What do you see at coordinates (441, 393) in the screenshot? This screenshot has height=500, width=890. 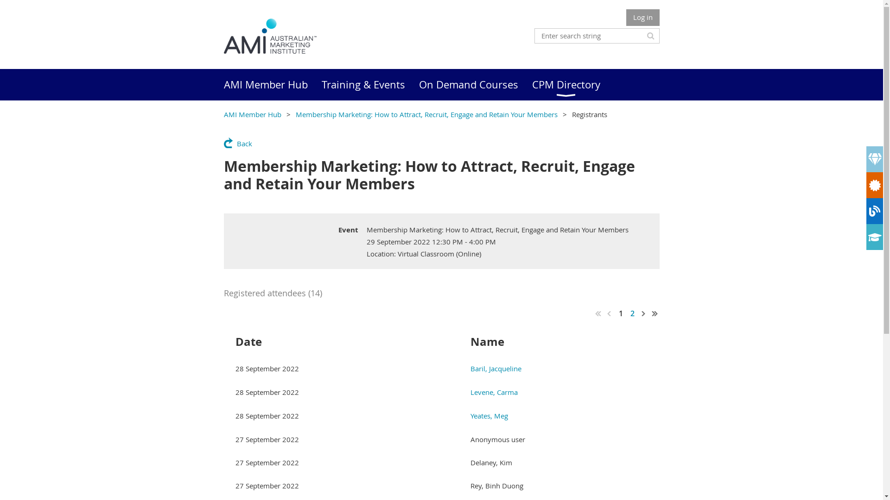 I see `28 September 2022
Levene, Carma` at bounding box center [441, 393].